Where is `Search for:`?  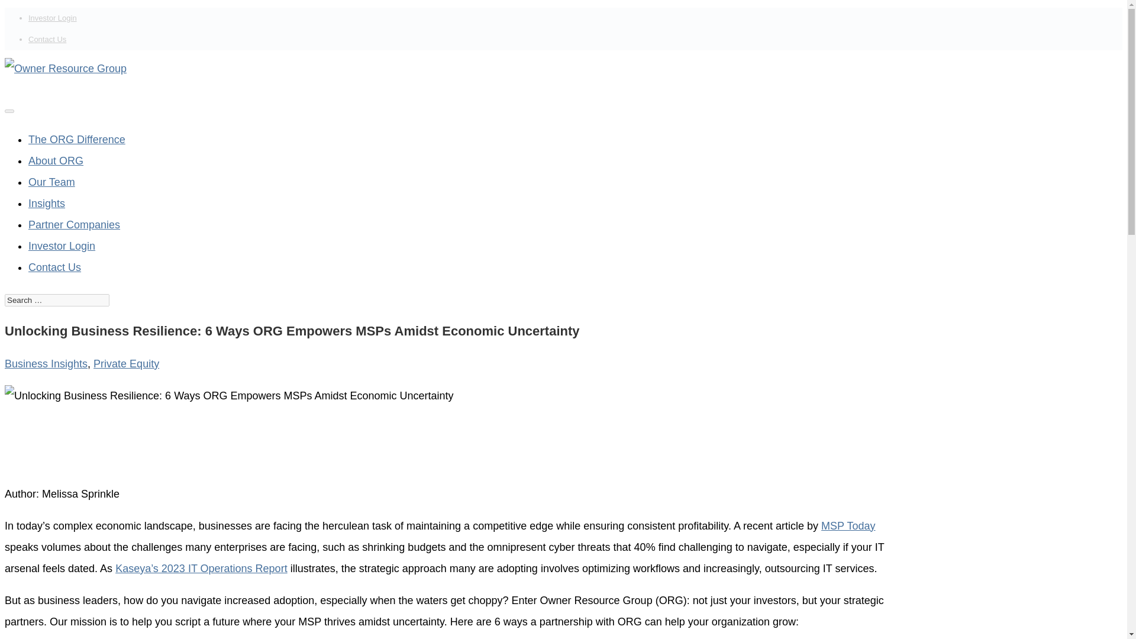
Search for: is located at coordinates (57, 300).